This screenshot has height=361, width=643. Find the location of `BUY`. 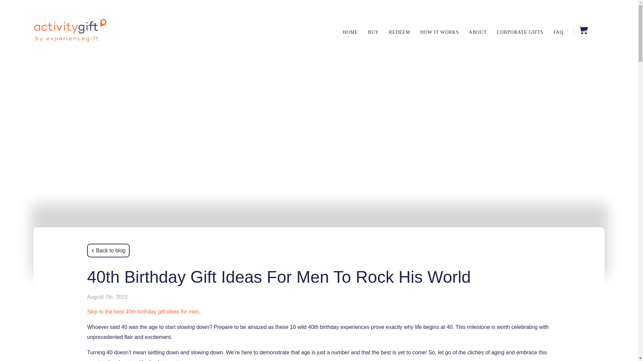

BUY is located at coordinates (373, 32).